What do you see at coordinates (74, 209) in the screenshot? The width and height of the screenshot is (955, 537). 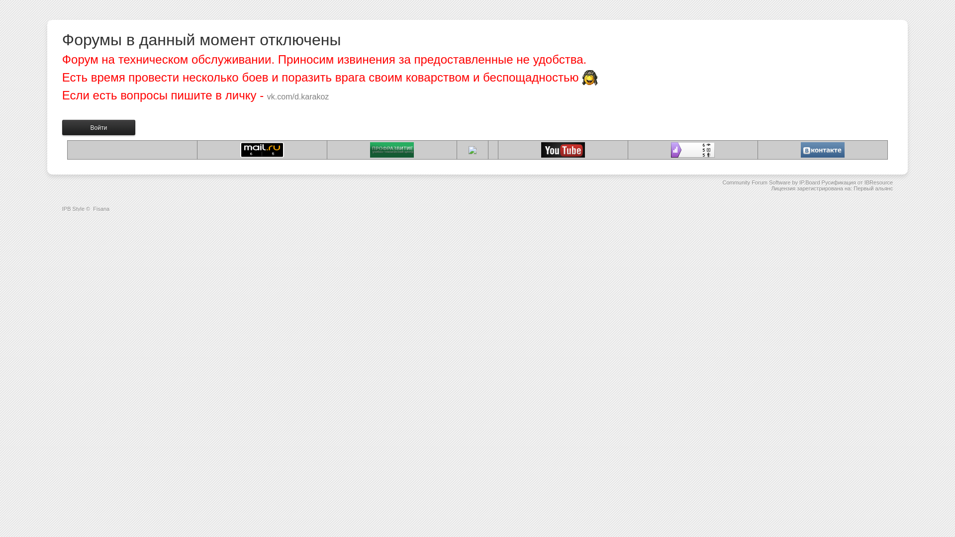 I see `IPB Style` at bounding box center [74, 209].